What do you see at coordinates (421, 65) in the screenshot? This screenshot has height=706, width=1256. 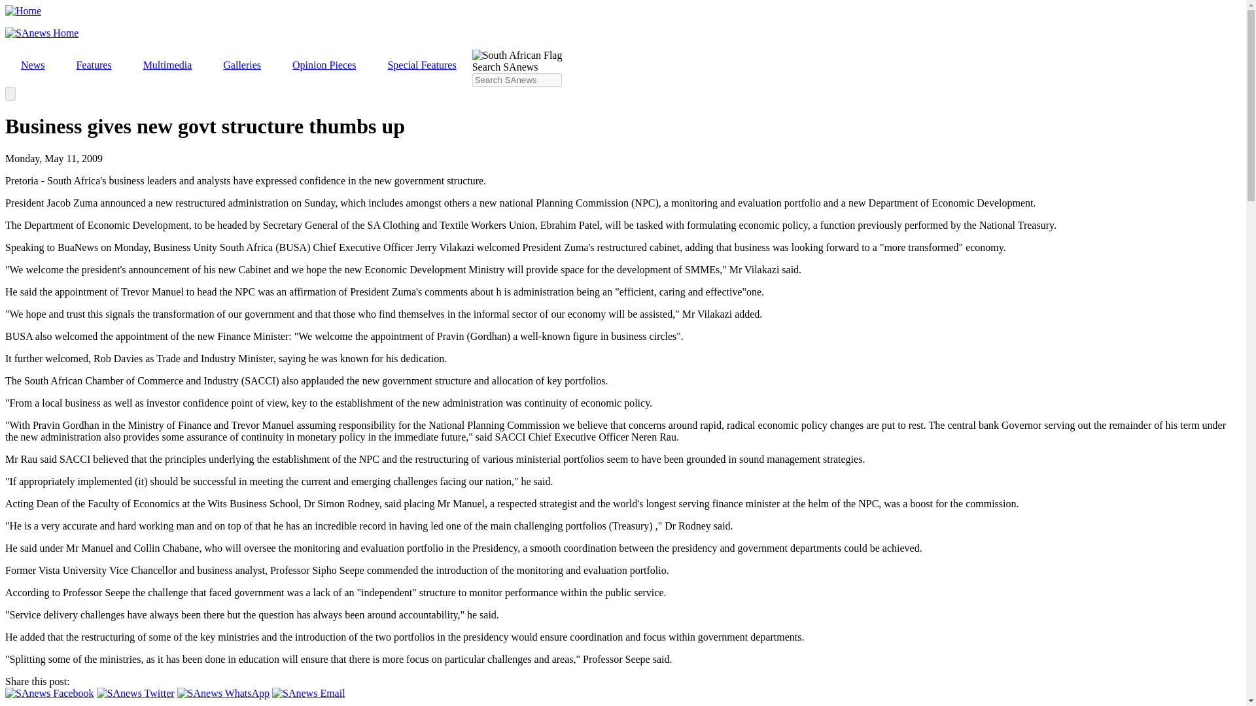 I see `Special Features` at bounding box center [421, 65].